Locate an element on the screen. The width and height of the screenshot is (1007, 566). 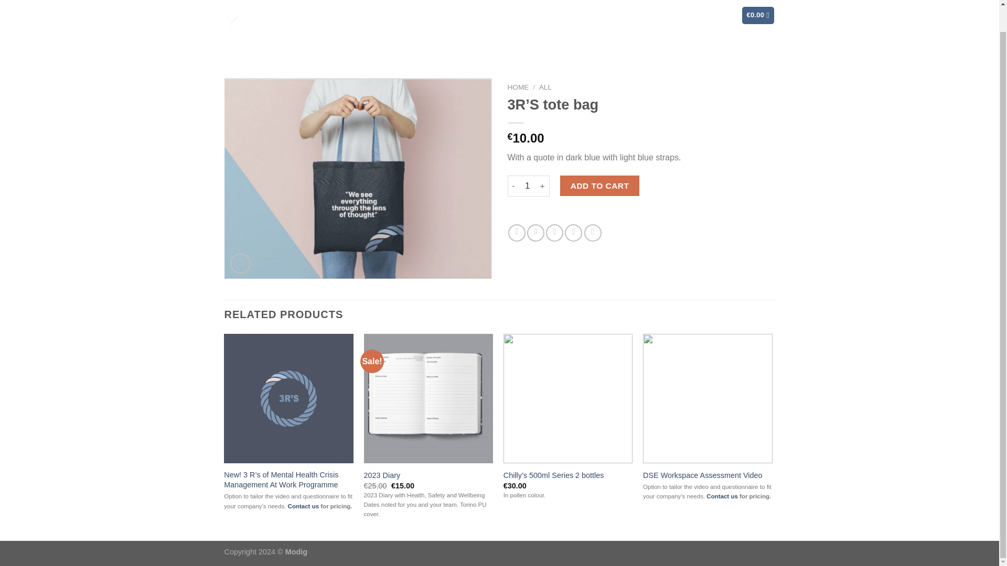
CONTACT US is located at coordinates (692, 15).